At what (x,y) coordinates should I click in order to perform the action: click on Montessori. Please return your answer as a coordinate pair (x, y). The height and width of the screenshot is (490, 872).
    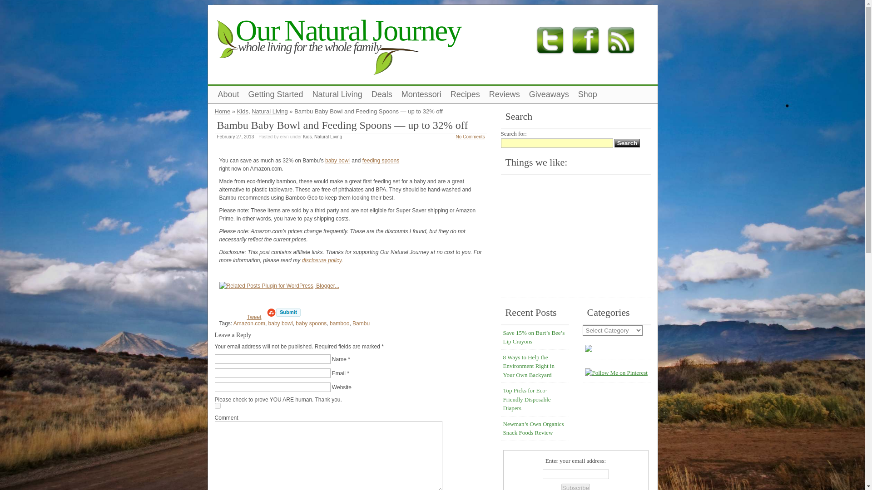
    Looking at the image, I should click on (421, 94).